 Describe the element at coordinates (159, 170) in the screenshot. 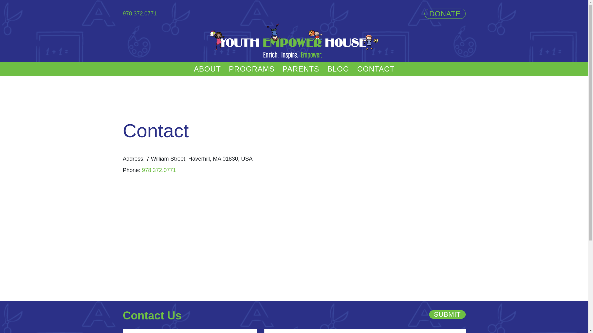

I see `978.372.0771` at that location.